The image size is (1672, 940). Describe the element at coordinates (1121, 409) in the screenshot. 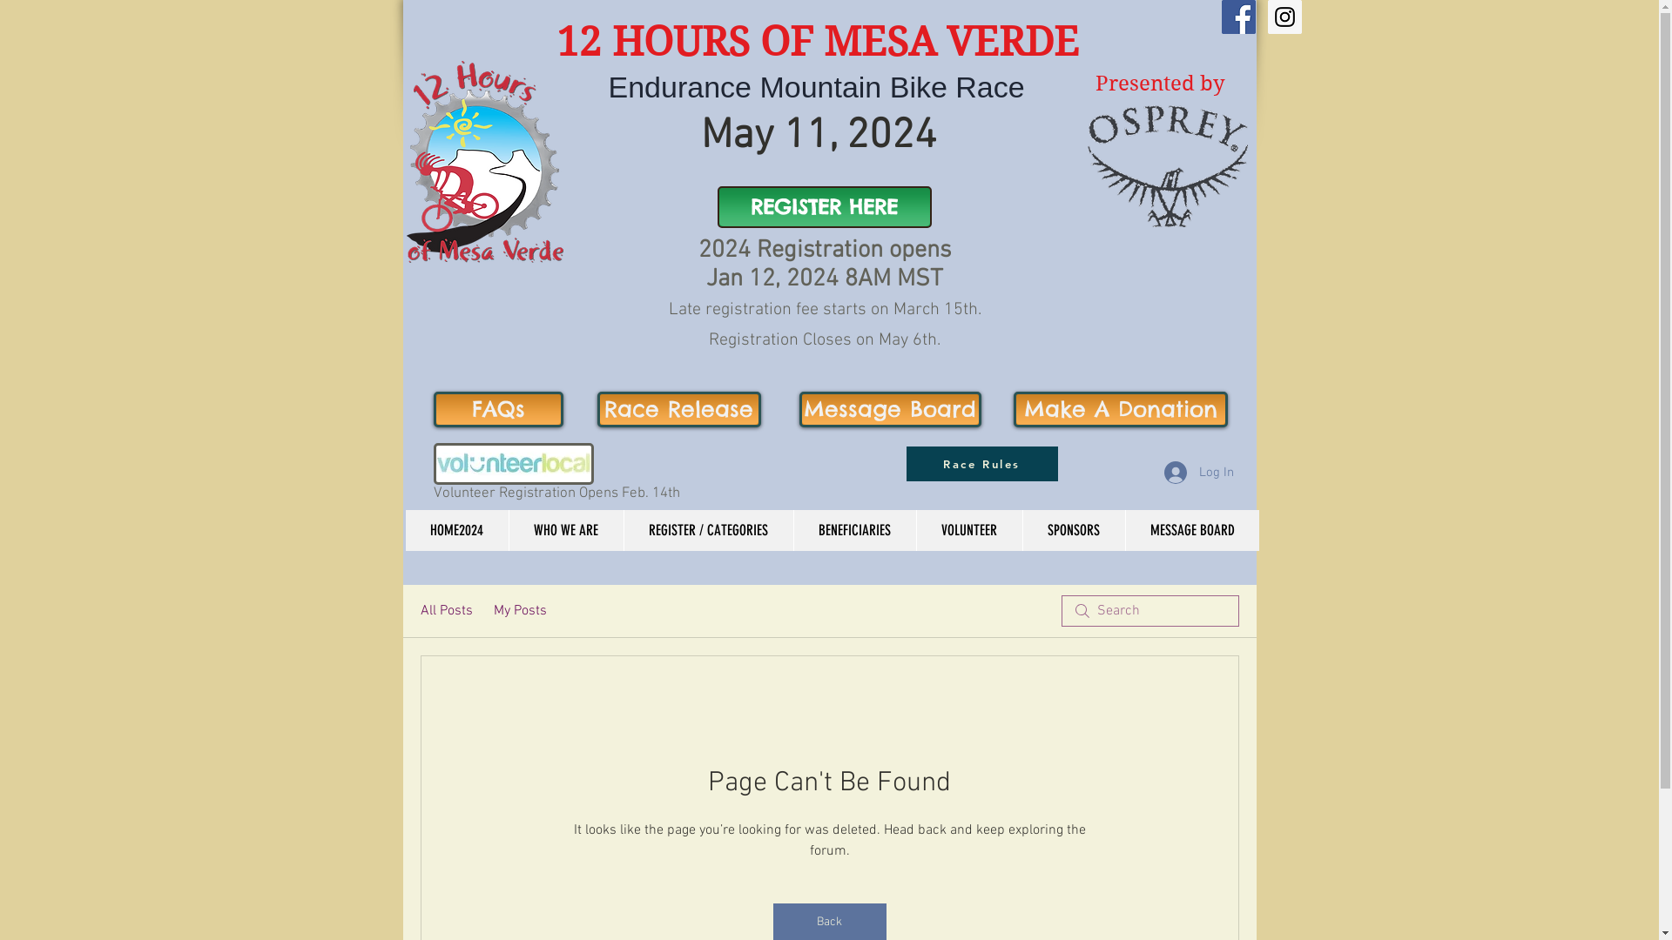

I see `Make A Donation` at that location.